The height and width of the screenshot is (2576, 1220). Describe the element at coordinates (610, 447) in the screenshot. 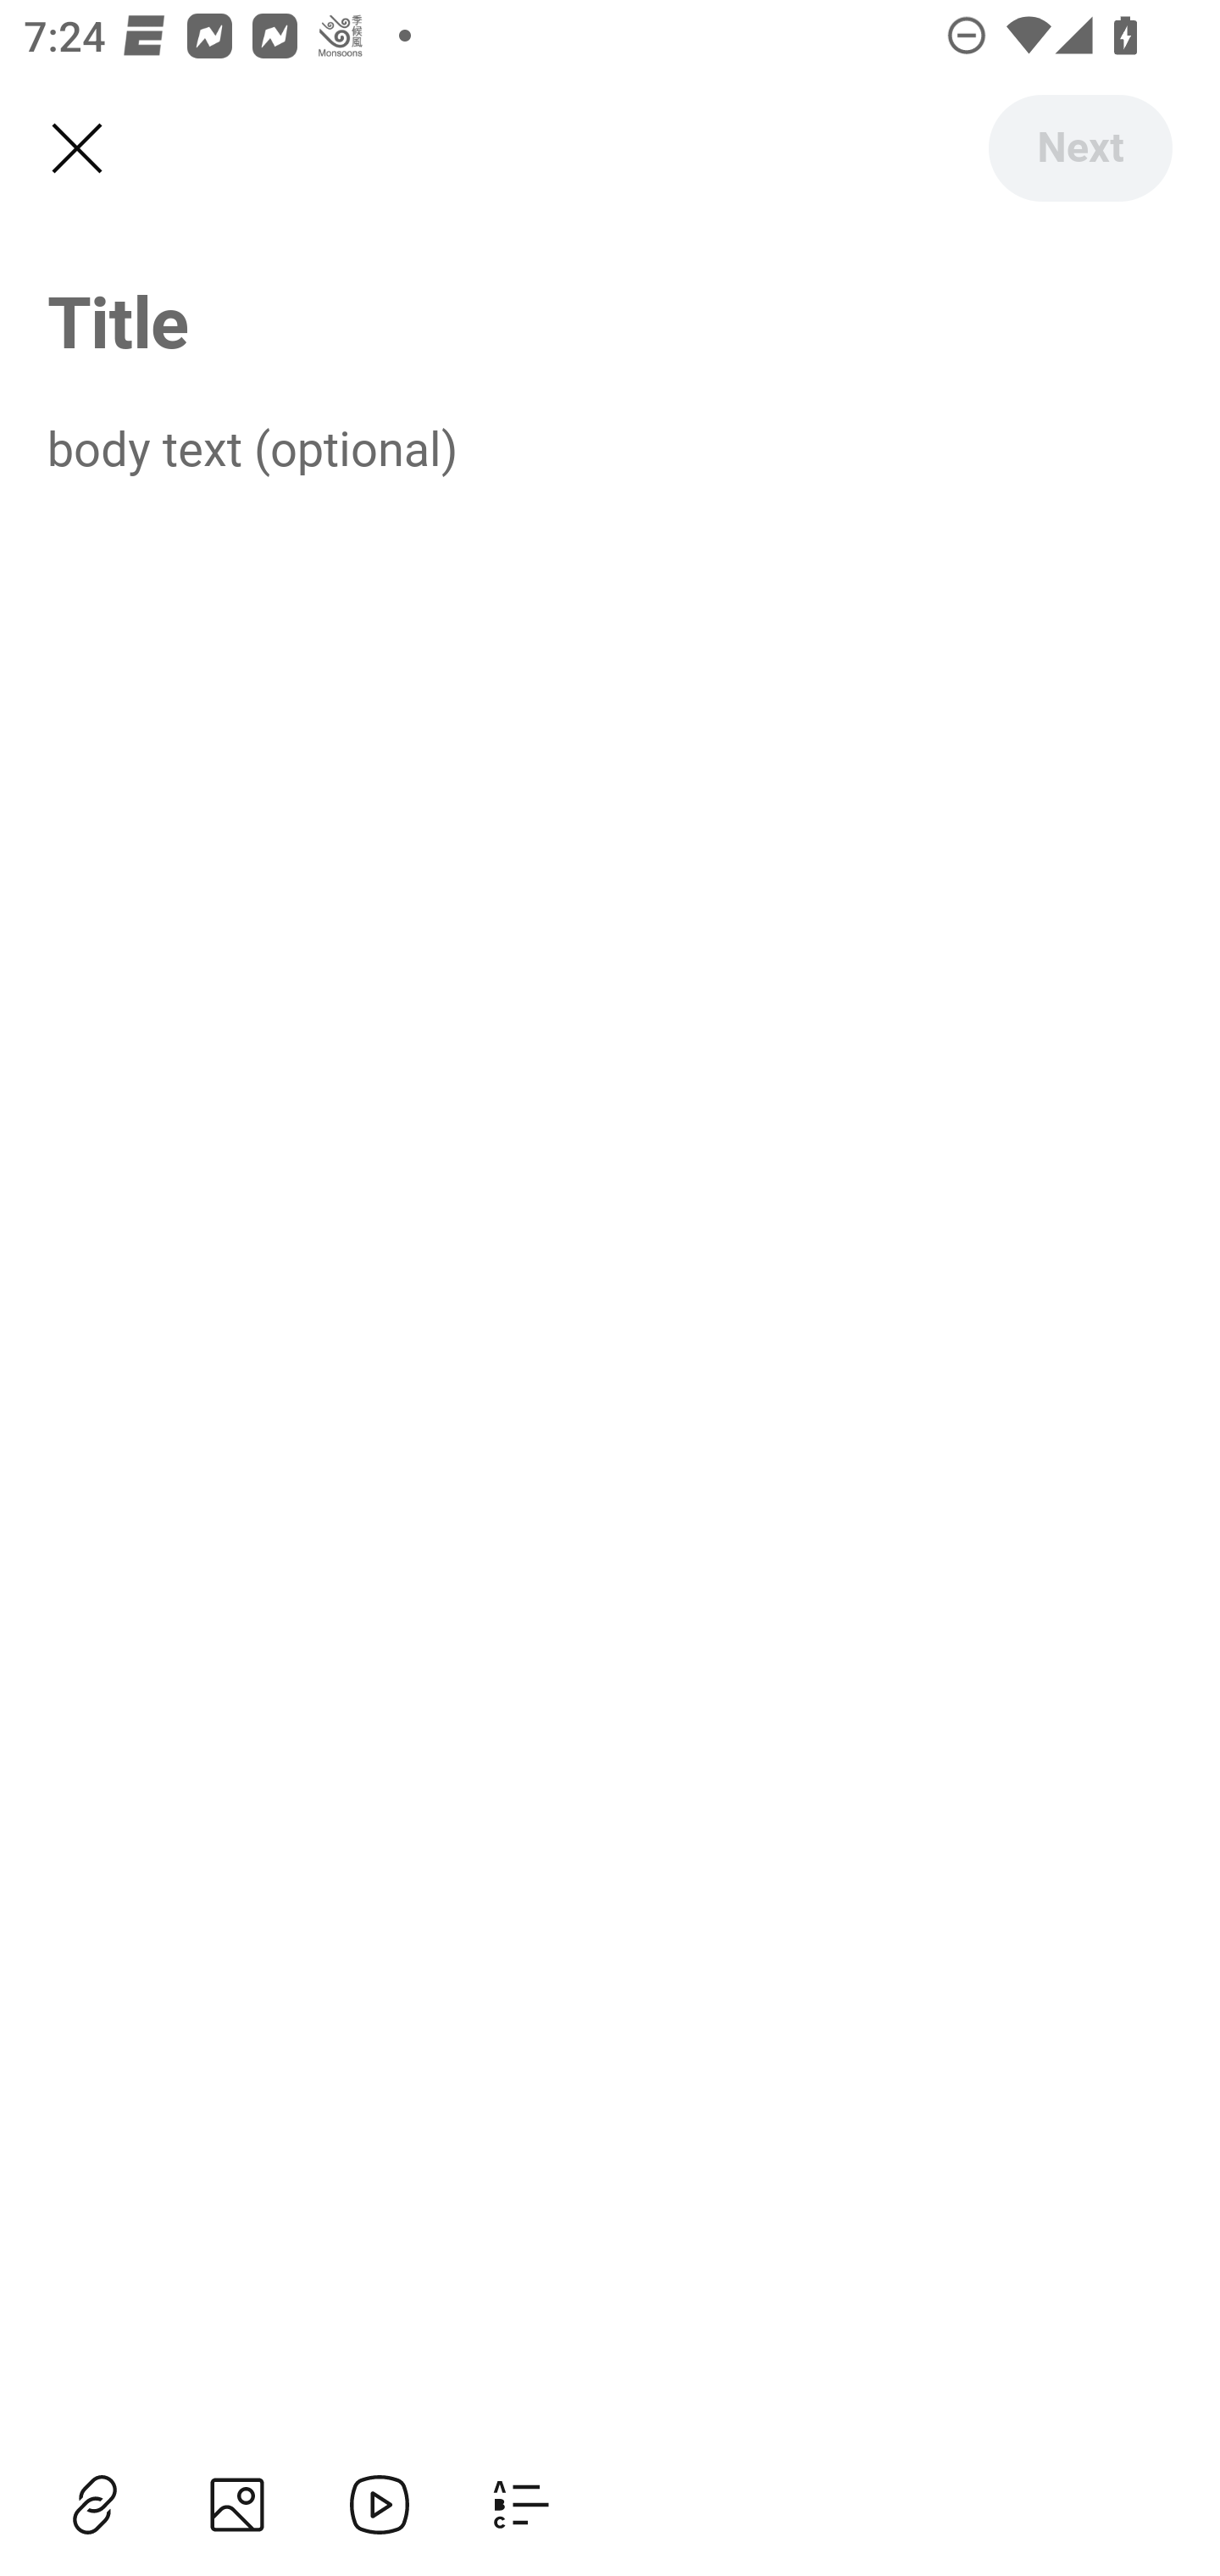

I see `body text (optional)` at that location.